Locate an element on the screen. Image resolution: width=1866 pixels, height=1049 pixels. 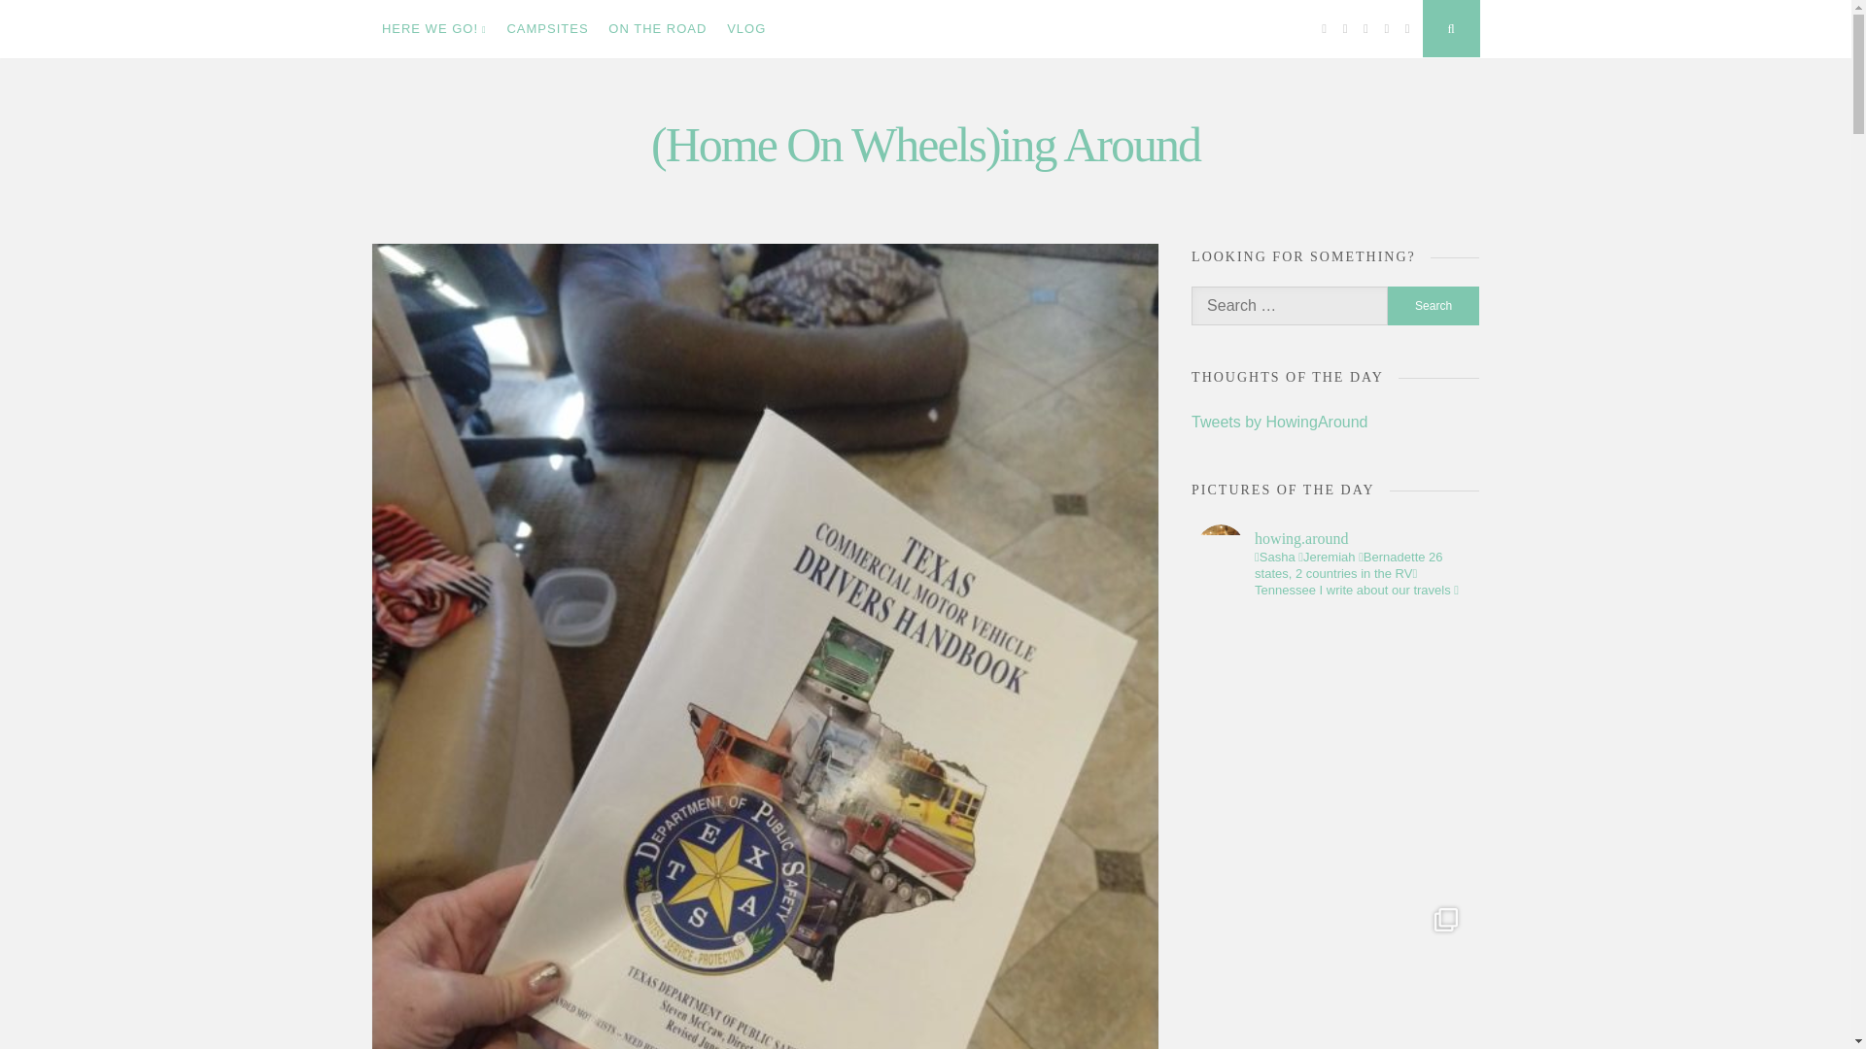
VLOG is located at coordinates (746, 29).